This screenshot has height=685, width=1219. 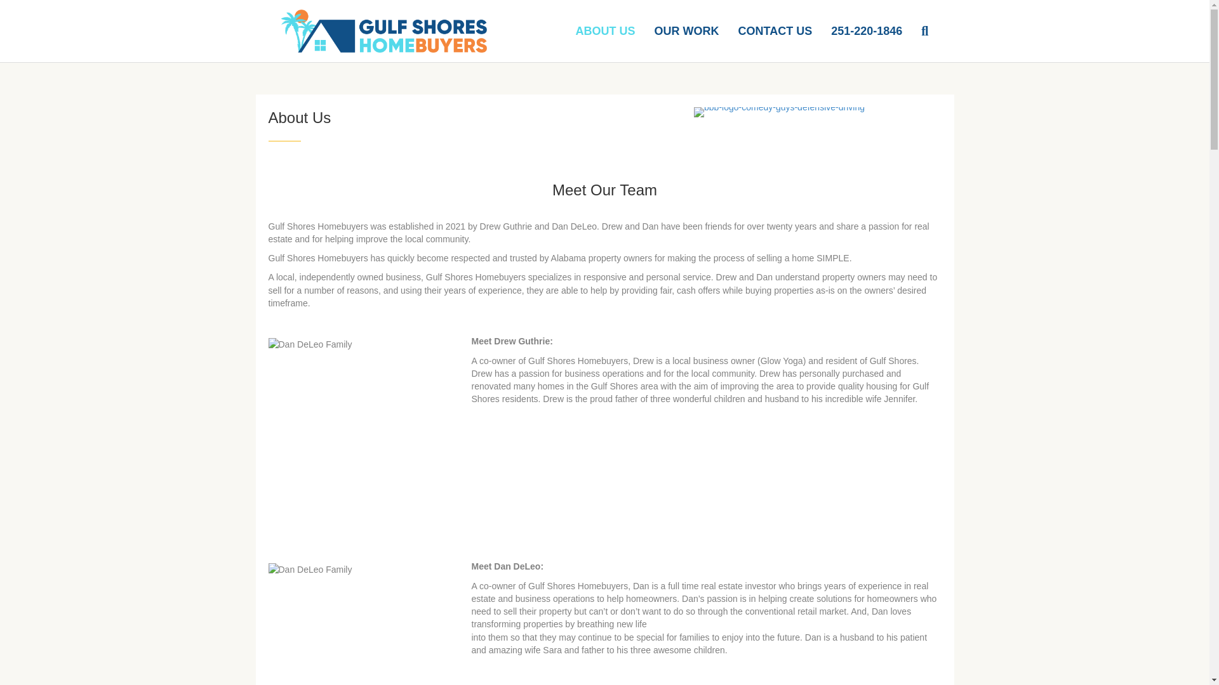 What do you see at coordinates (867, 30) in the screenshot?
I see `251-220-1846` at bounding box center [867, 30].